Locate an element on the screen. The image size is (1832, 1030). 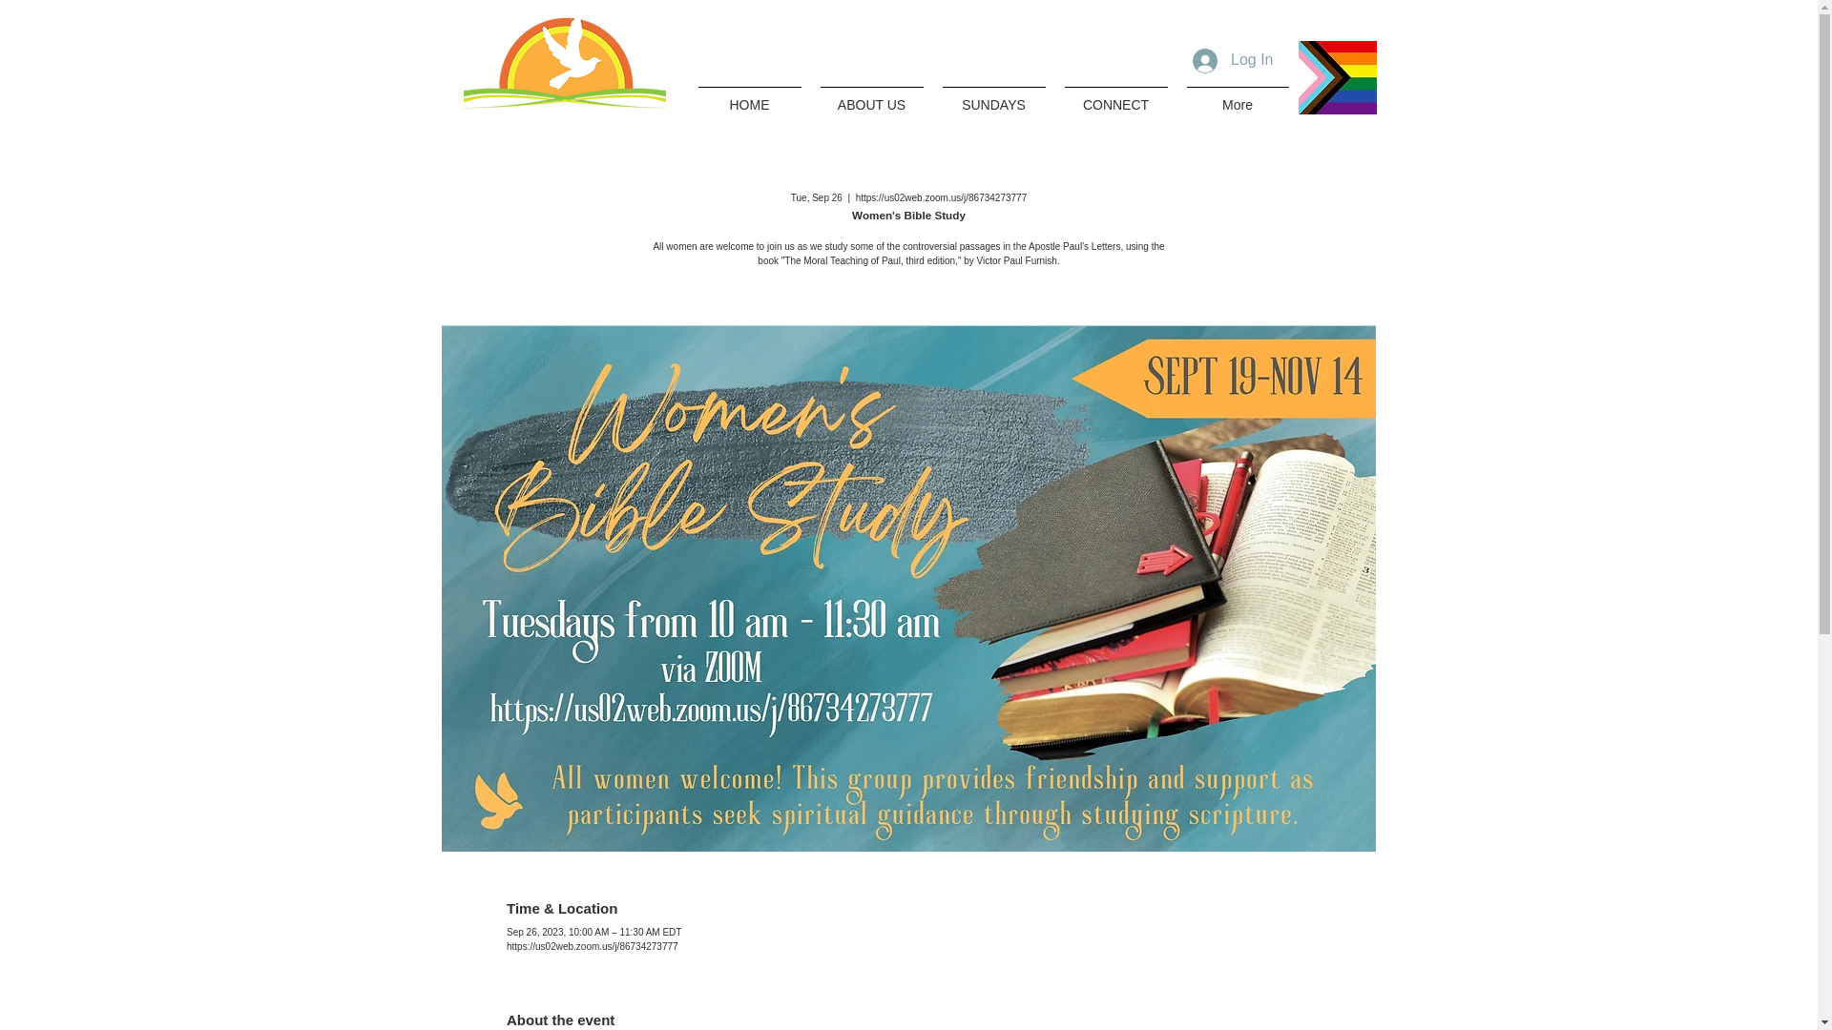
Log In is located at coordinates (1233, 60).